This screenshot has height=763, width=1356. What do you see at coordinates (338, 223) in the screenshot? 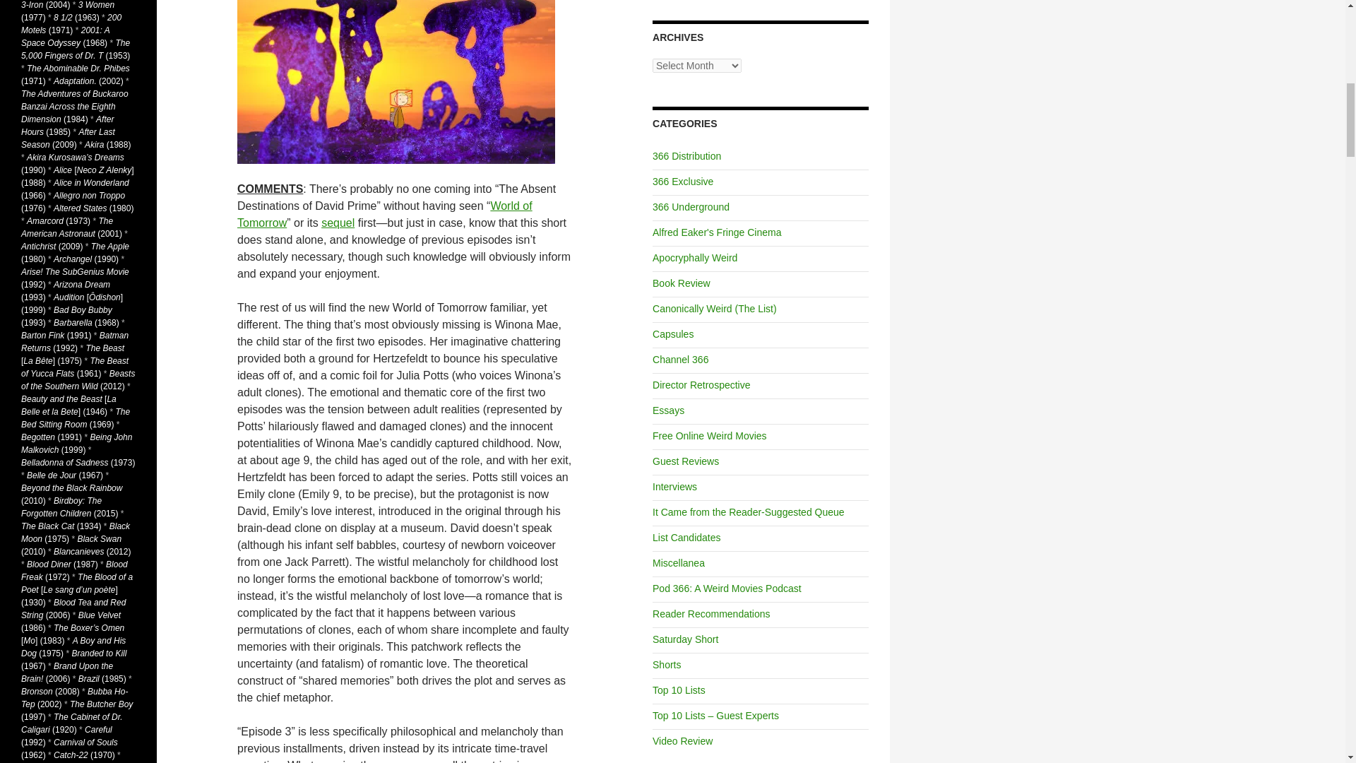
I see `sequel` at bounding box center [338, 223].